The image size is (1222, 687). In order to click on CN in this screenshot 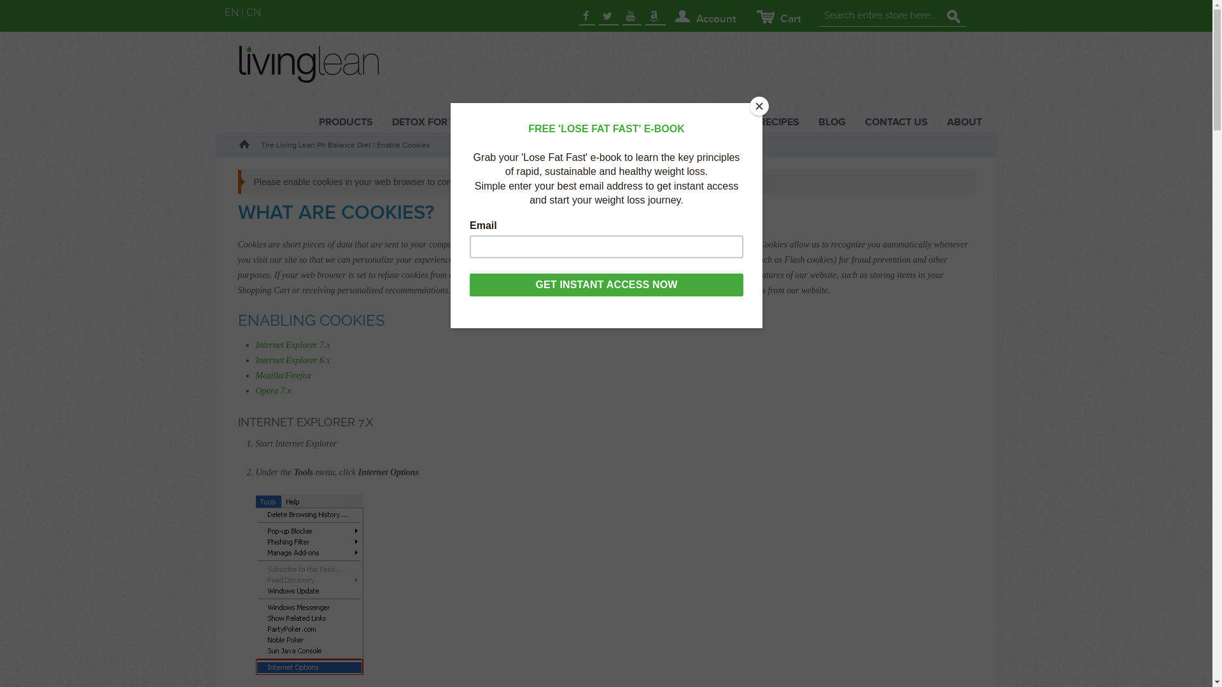, I will do `click(253, 13)`.